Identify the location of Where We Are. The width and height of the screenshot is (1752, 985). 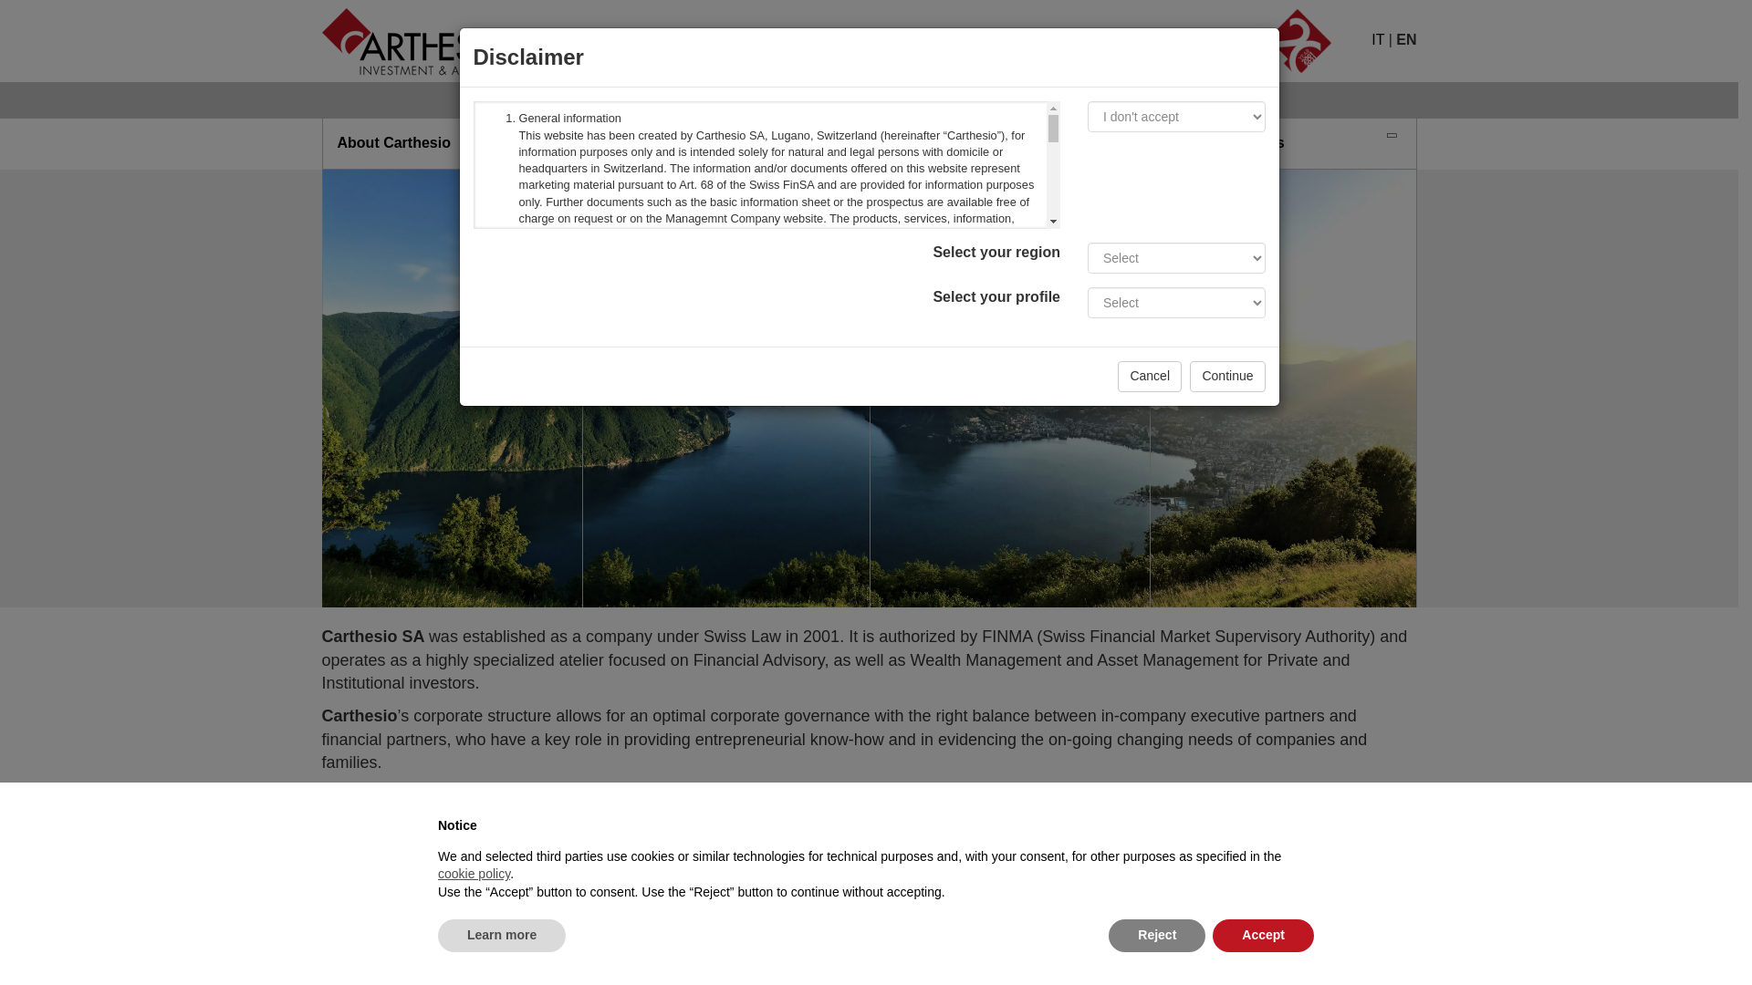
(1283, 143).